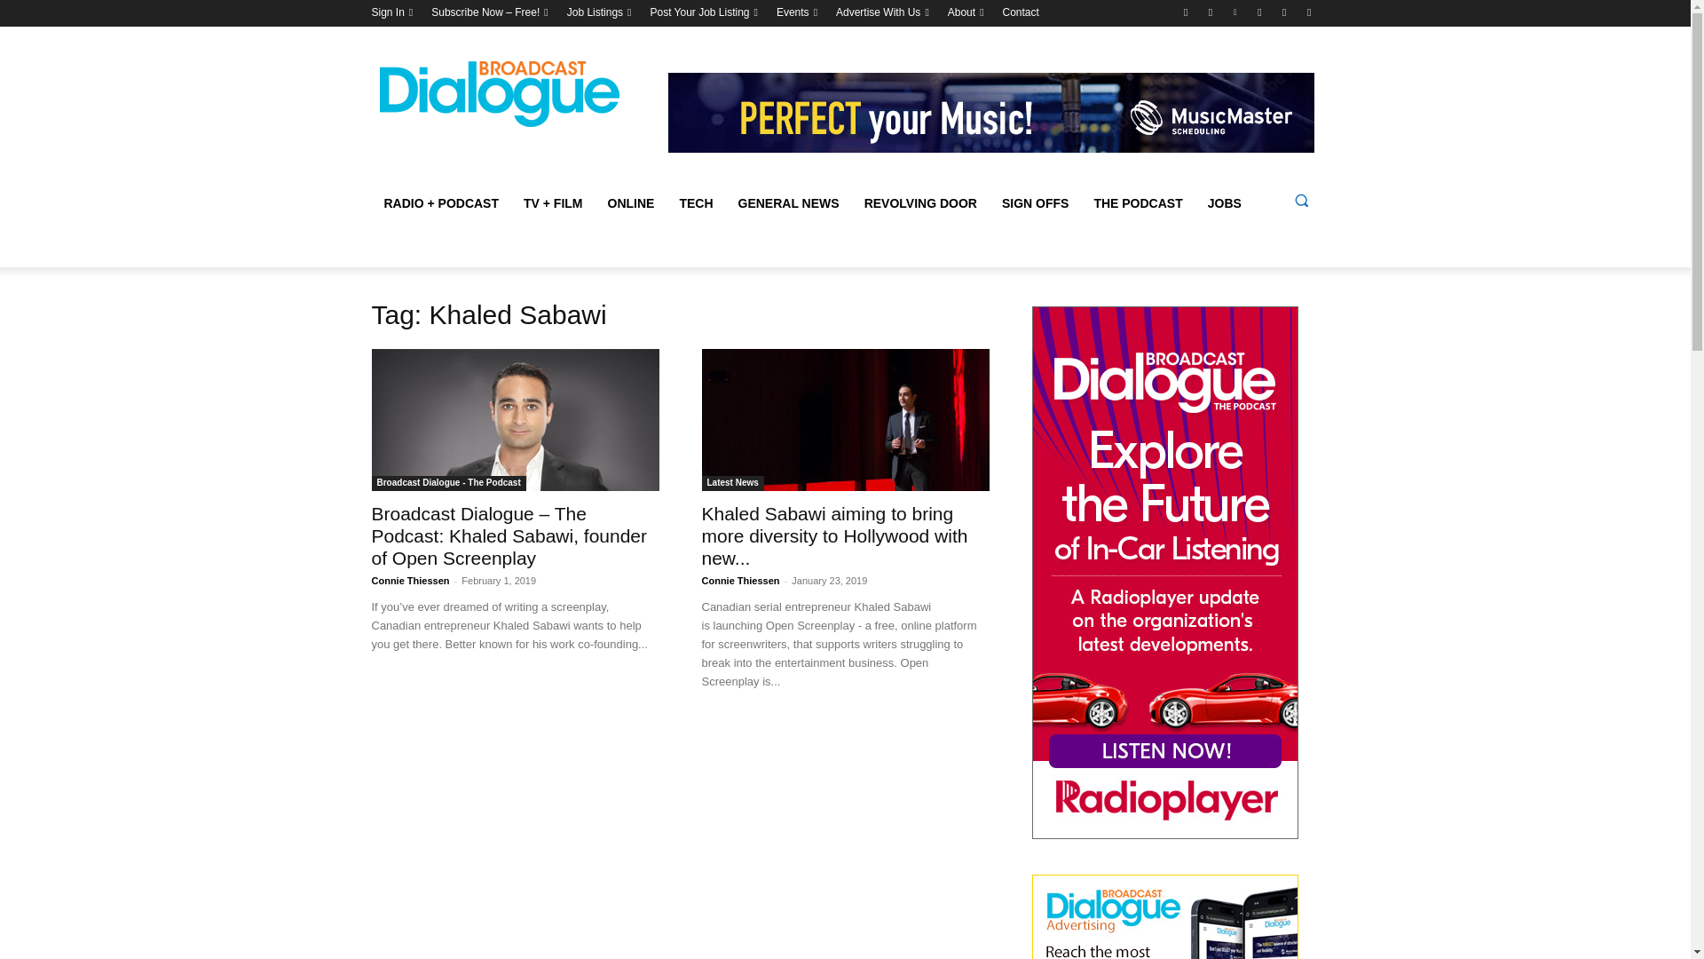  What do you see at coordinates (696, 202) in the screenshot?
I see `TECH` at bounding box center [696, 202].